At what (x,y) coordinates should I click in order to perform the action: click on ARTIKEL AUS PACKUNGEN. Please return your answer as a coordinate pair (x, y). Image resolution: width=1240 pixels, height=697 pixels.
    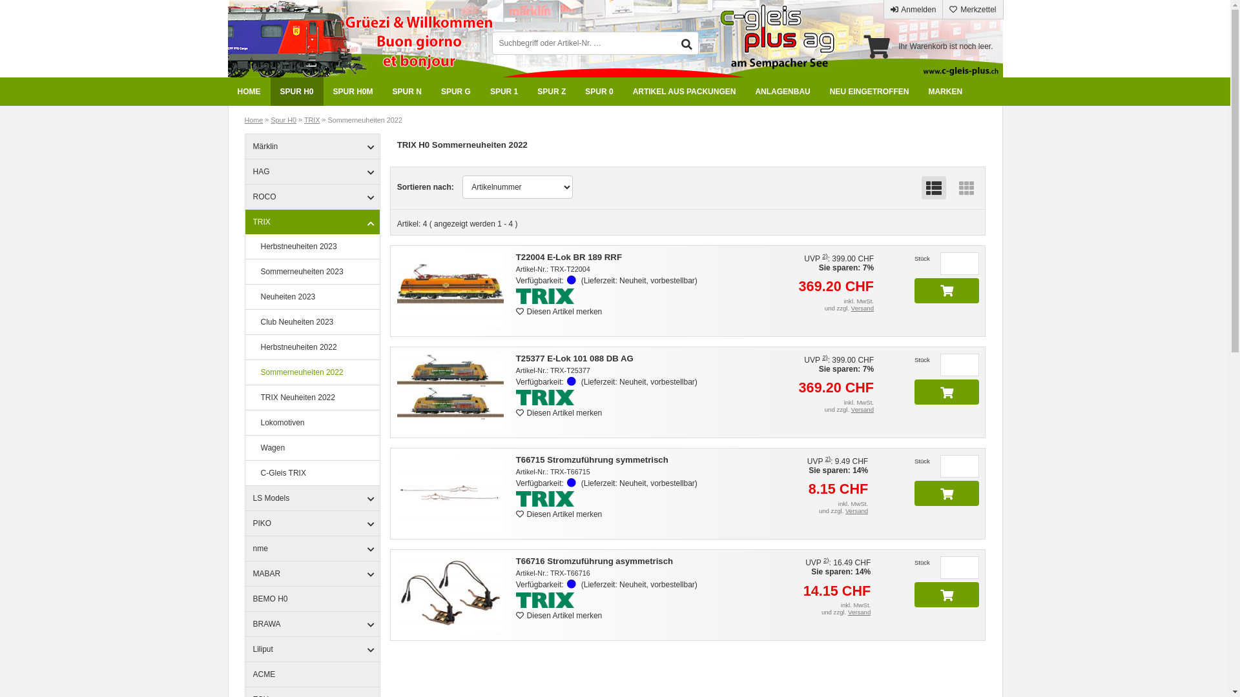
    Looking at the image, I should click on (685, 92).